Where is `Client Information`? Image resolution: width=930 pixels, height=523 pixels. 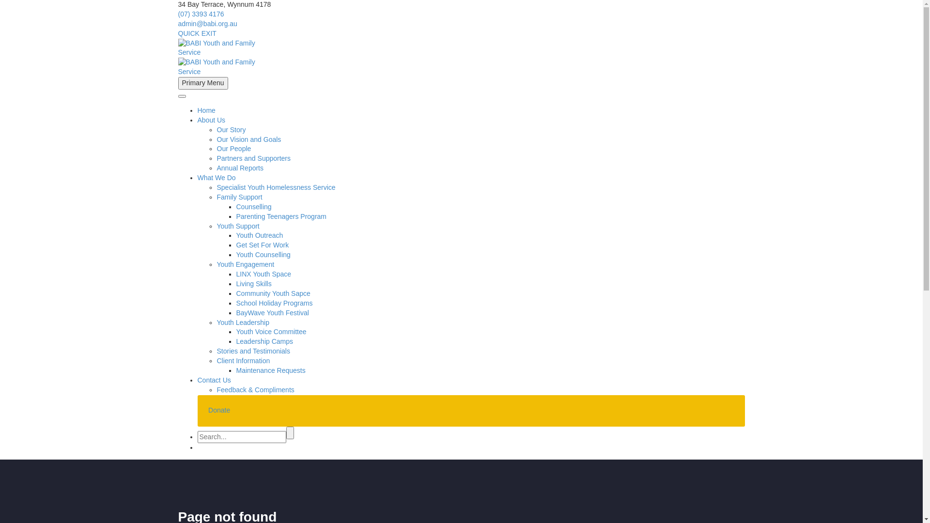
Client Information is located at coordinates (244, 361).